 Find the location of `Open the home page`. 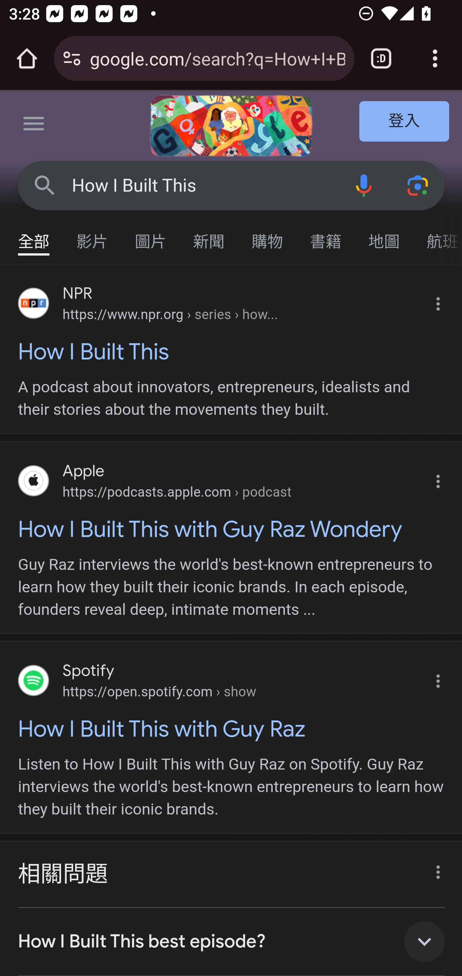

Open the home page is located at coordinates (27, 58).